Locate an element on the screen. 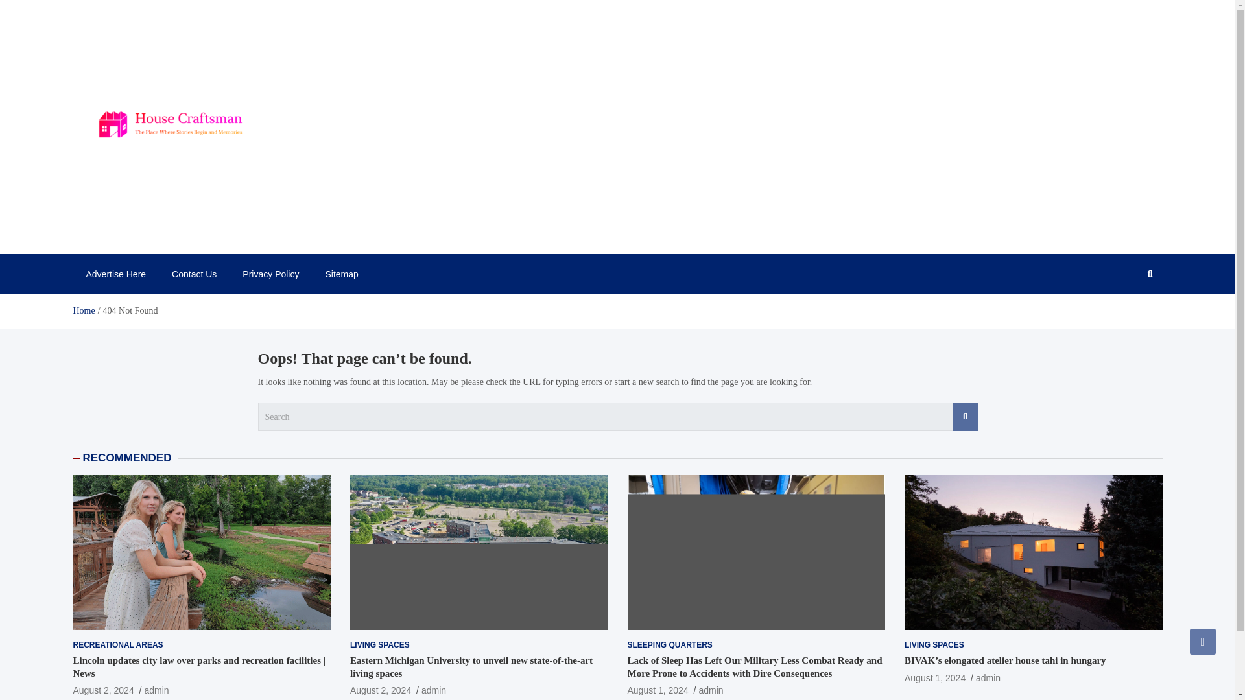  SLEEPING QUARTERS is located at coordinates (669, 646).